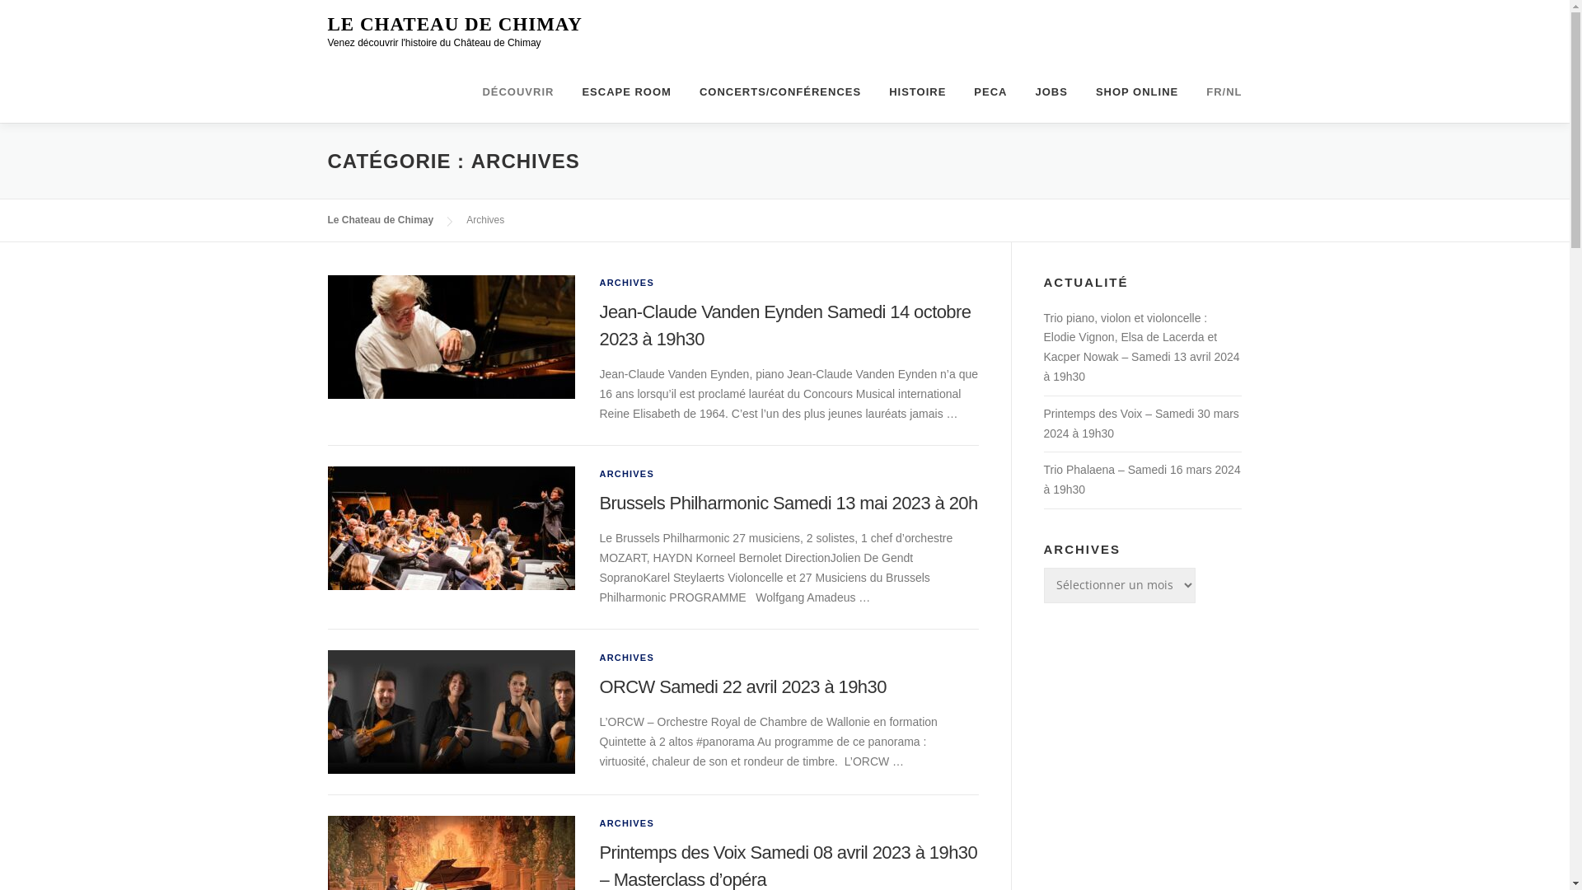 The width and height of the screenshot is (1582, 890). Describe the element at coordinates (627, 283) in the screenshot. I see `ARCHIVES` at that location.